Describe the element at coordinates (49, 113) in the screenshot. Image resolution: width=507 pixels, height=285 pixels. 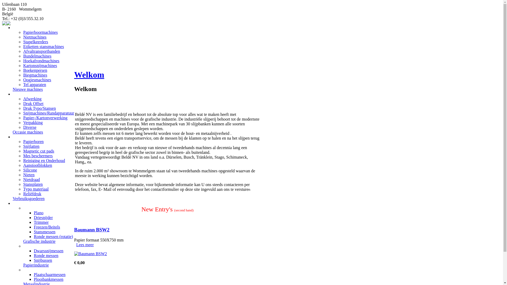
I see `Snijmachines/Randapparatuur` at that location.